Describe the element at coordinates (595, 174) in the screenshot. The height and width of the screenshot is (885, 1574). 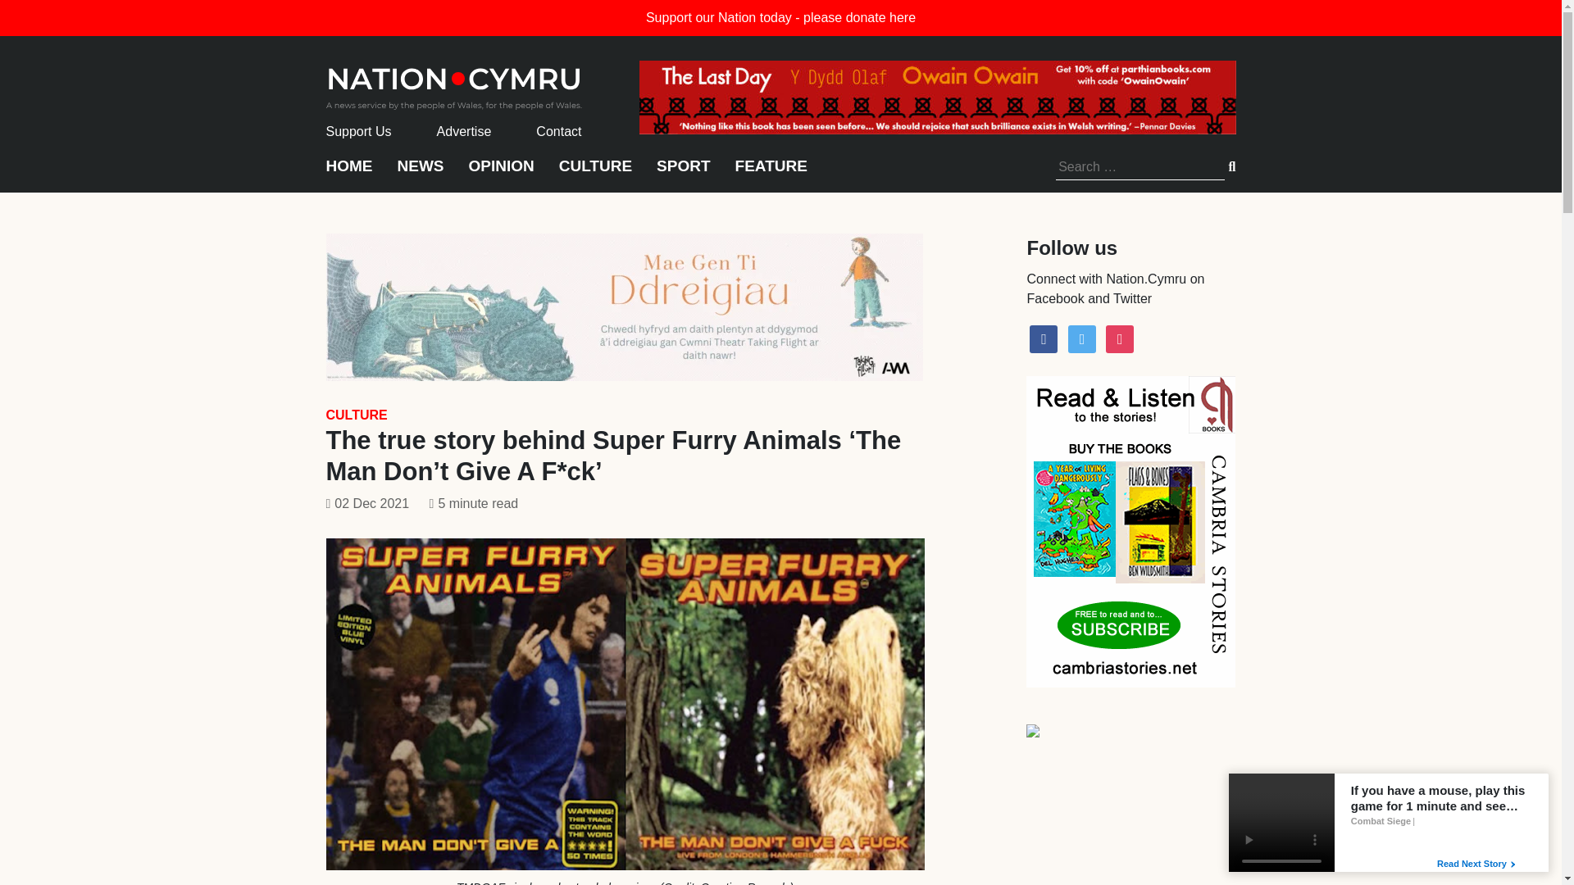
I see `CULTURE` at that location.